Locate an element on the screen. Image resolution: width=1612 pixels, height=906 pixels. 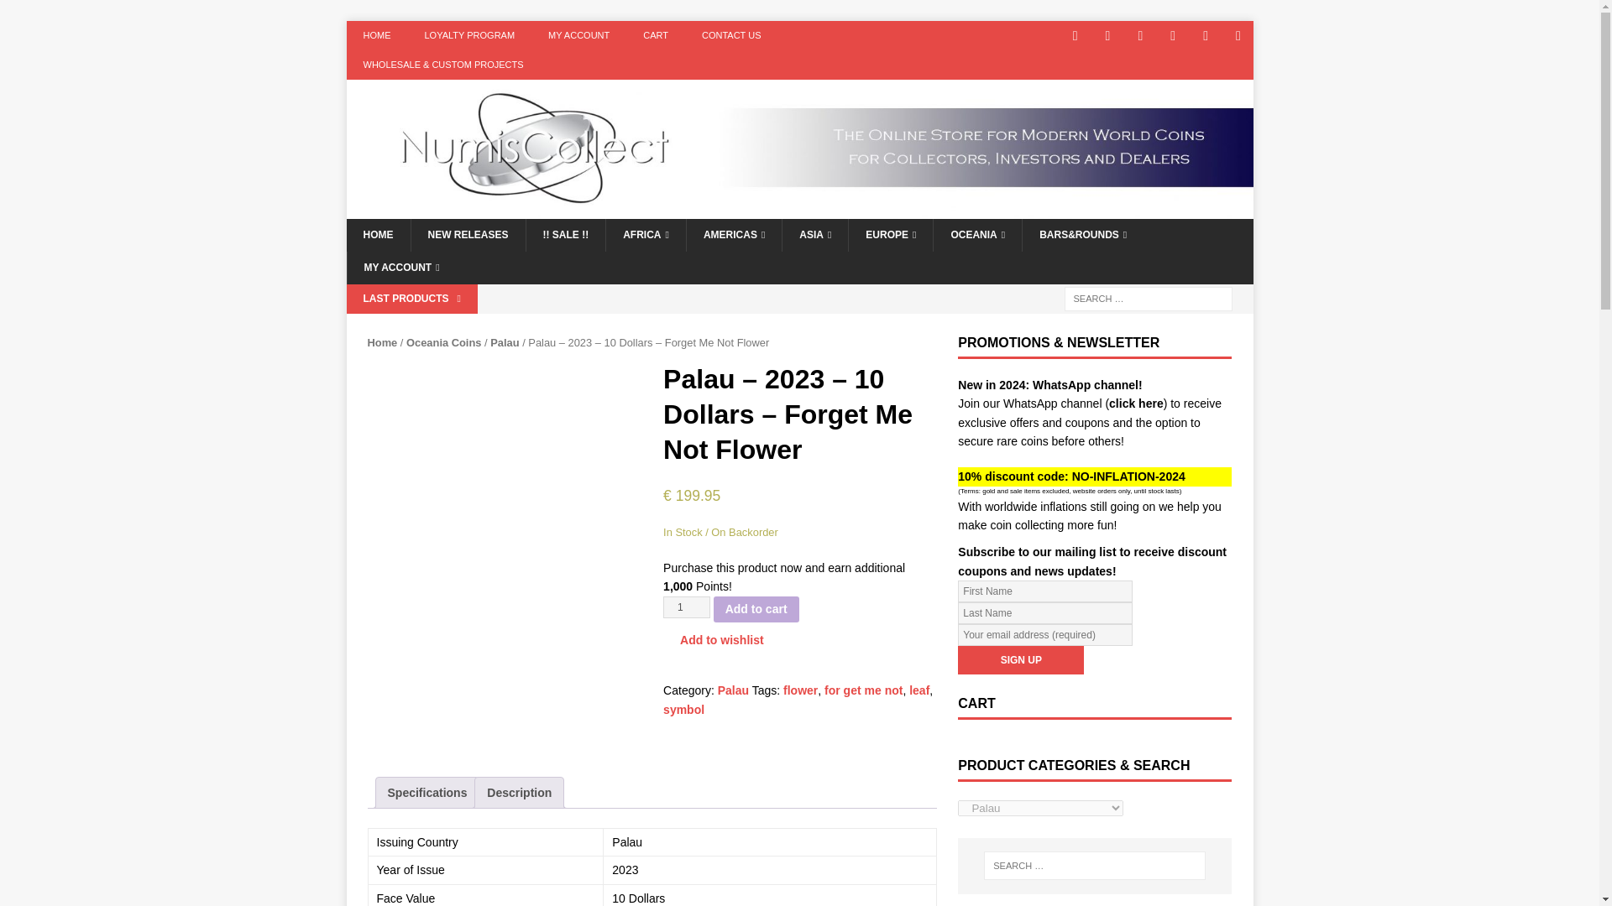
NumisCollect is located at coordinates (799, 208).